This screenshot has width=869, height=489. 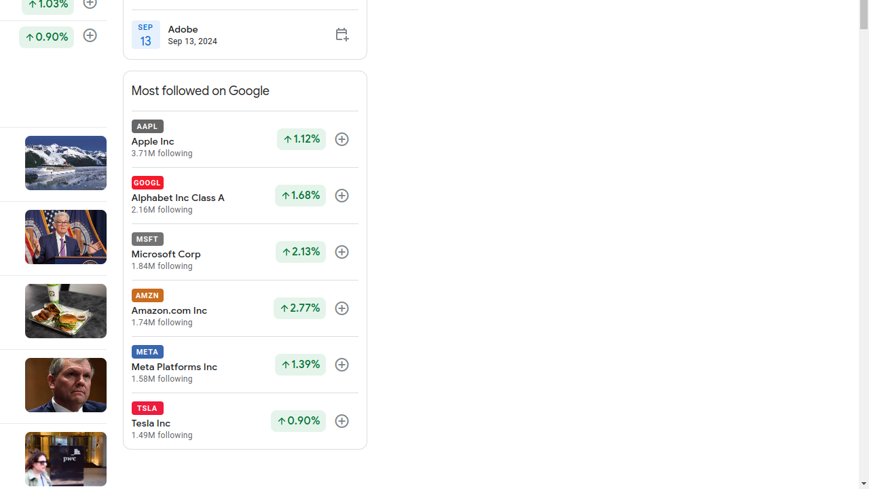 I want to click on TSLA Tesla Inc 1.49M following Up by 0.90% Follow, so click(x=244, y=421).